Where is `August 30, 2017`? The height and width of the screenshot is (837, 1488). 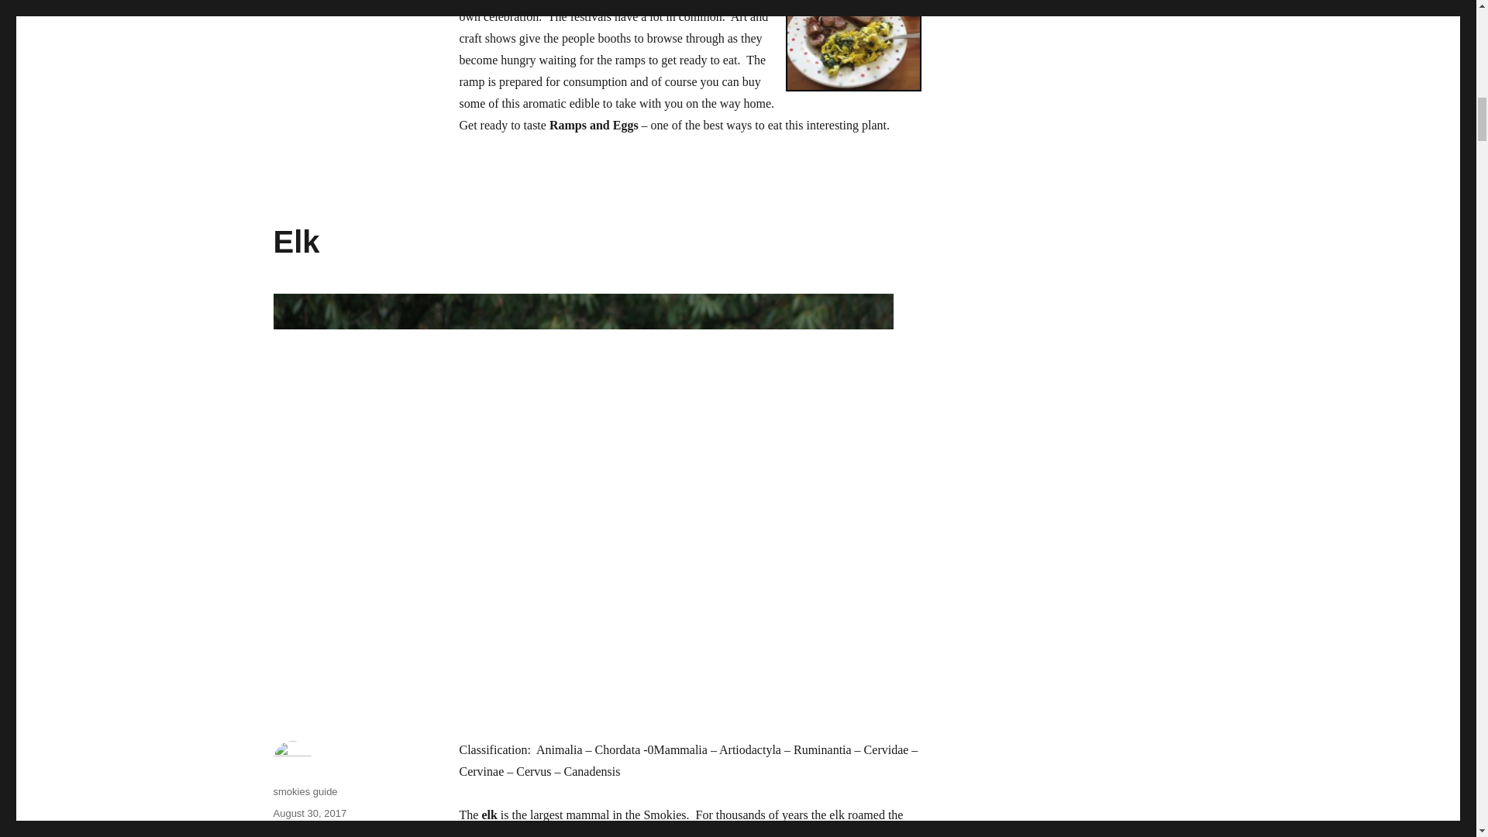
August 30, 2017 is located at coordinates (309, 814).